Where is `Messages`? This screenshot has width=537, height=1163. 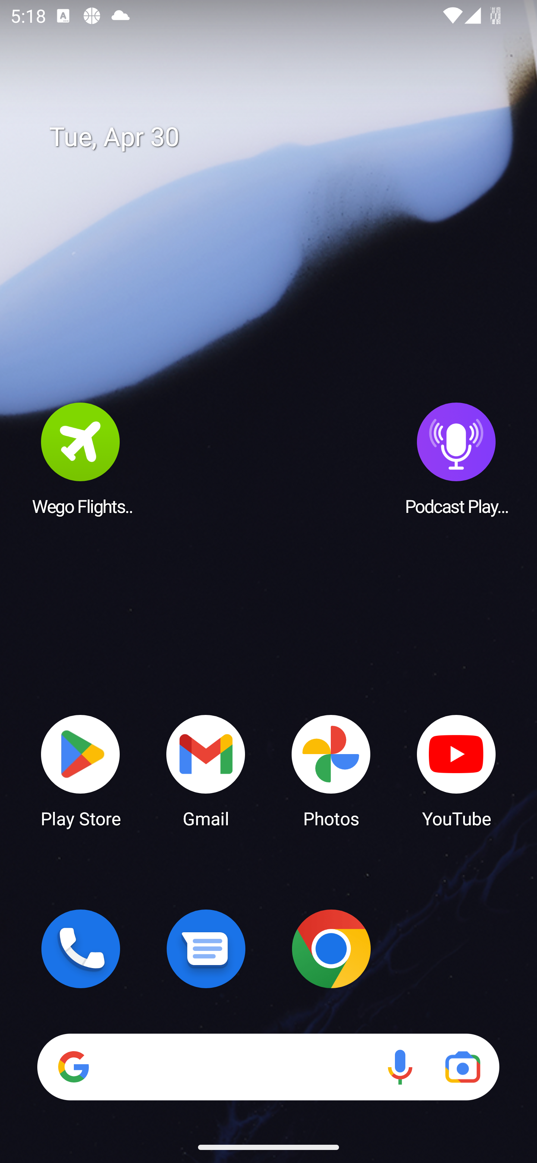
Messages is located at coordinates (206, 949).